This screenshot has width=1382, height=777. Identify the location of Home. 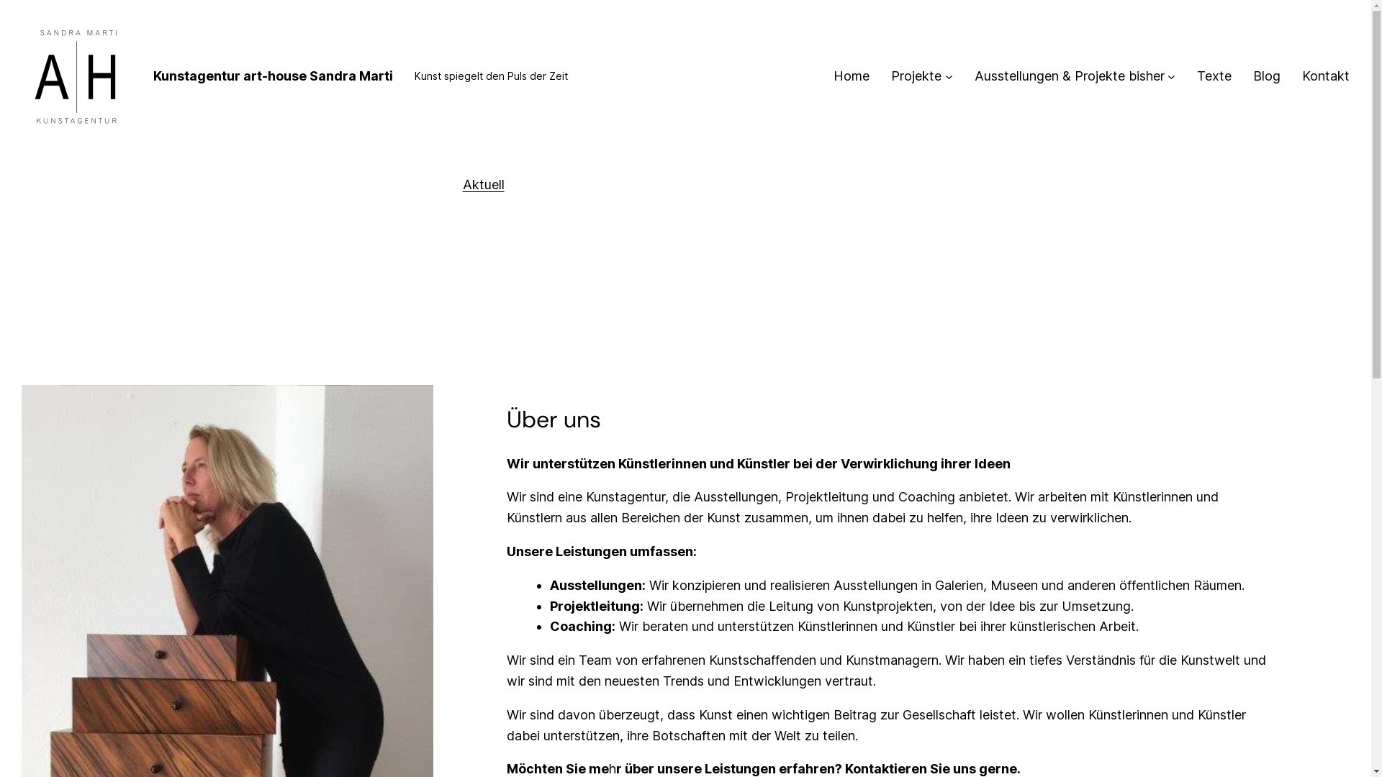
(852, 76).